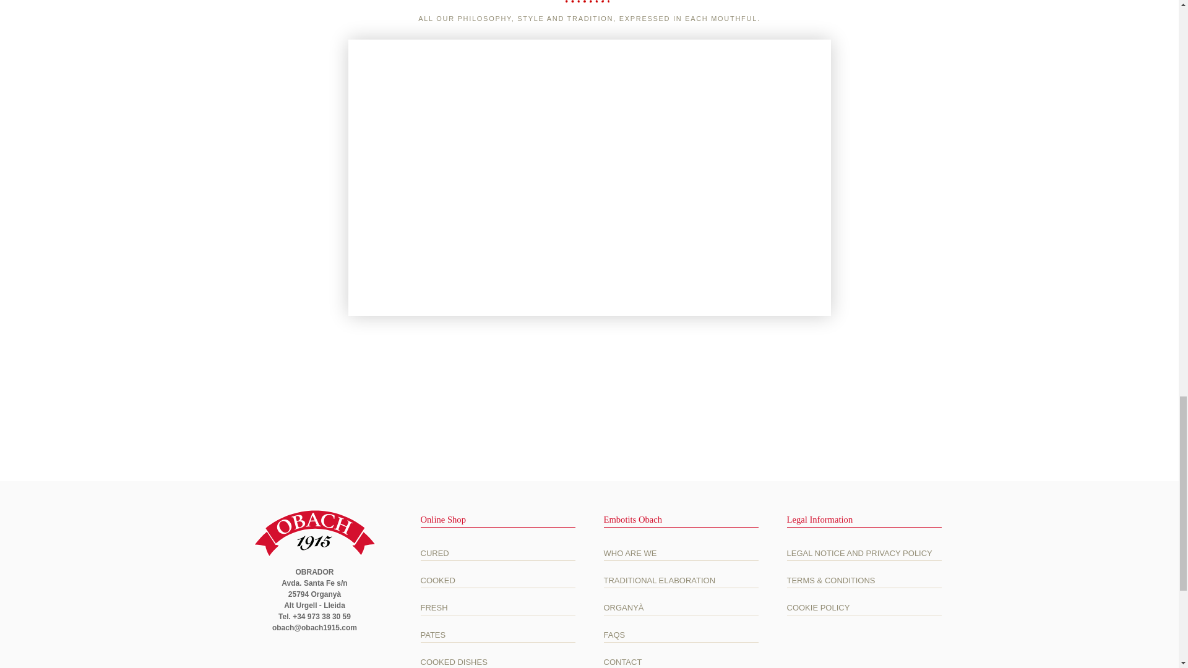 The height and width of the screenshot is (668, 1188). What do you see at coordinates (314, 533) in the screenshot?
I see `Embotits Obach` at bounding box center [314, 533].